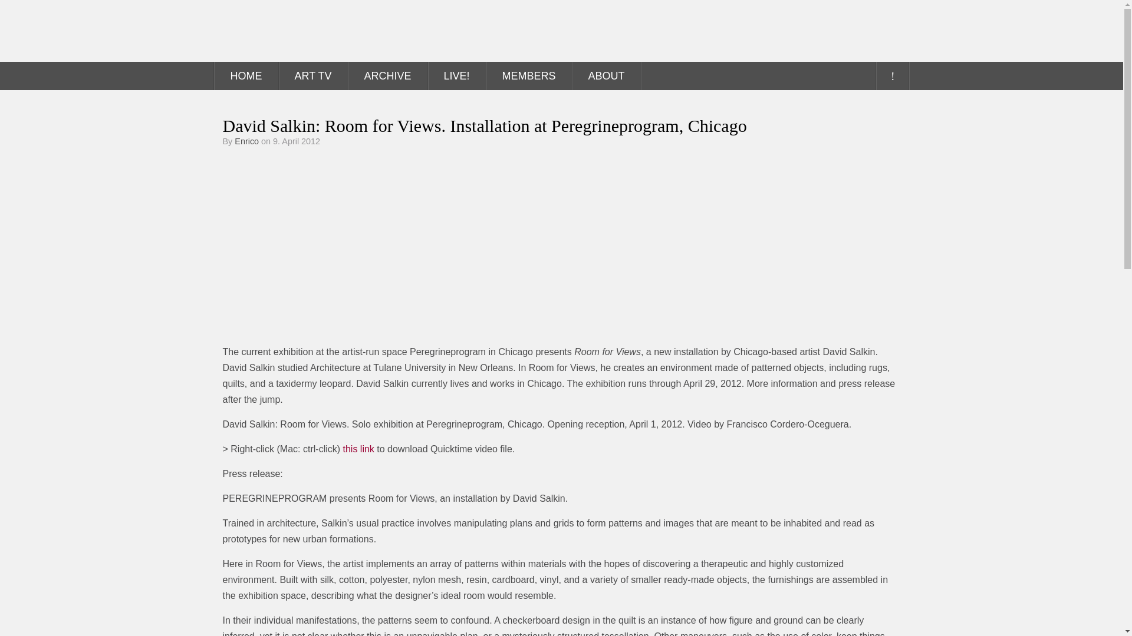 The image size is (1132, 636). What do you see at coordinates (246, 75) in the screenshot?
I see `HOME` at bounding box center [246, 75].